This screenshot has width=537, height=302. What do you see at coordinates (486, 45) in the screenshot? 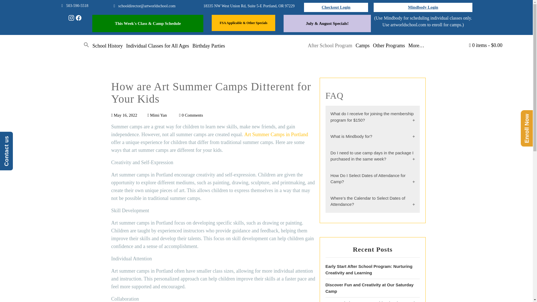
I see `Start shopping` at bounding box center [486, 45].